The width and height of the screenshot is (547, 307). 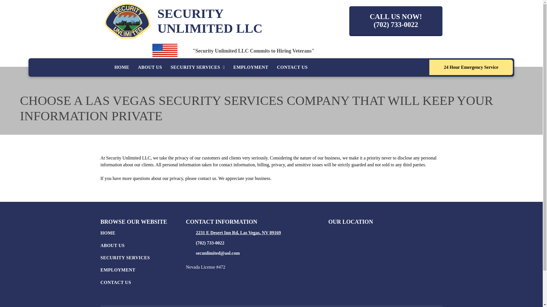 I want to click on EMPLOYMENT, so click(x=143, y=271).